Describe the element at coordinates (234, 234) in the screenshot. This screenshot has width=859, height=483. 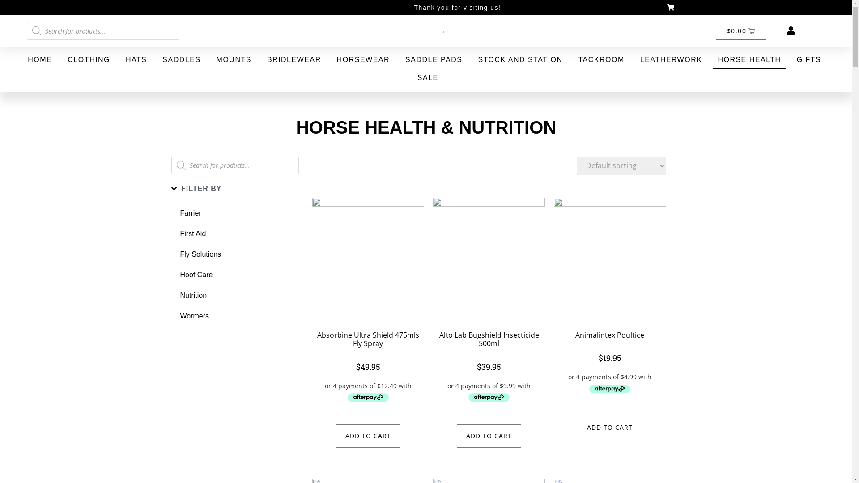
I see `First Aid` at that location.